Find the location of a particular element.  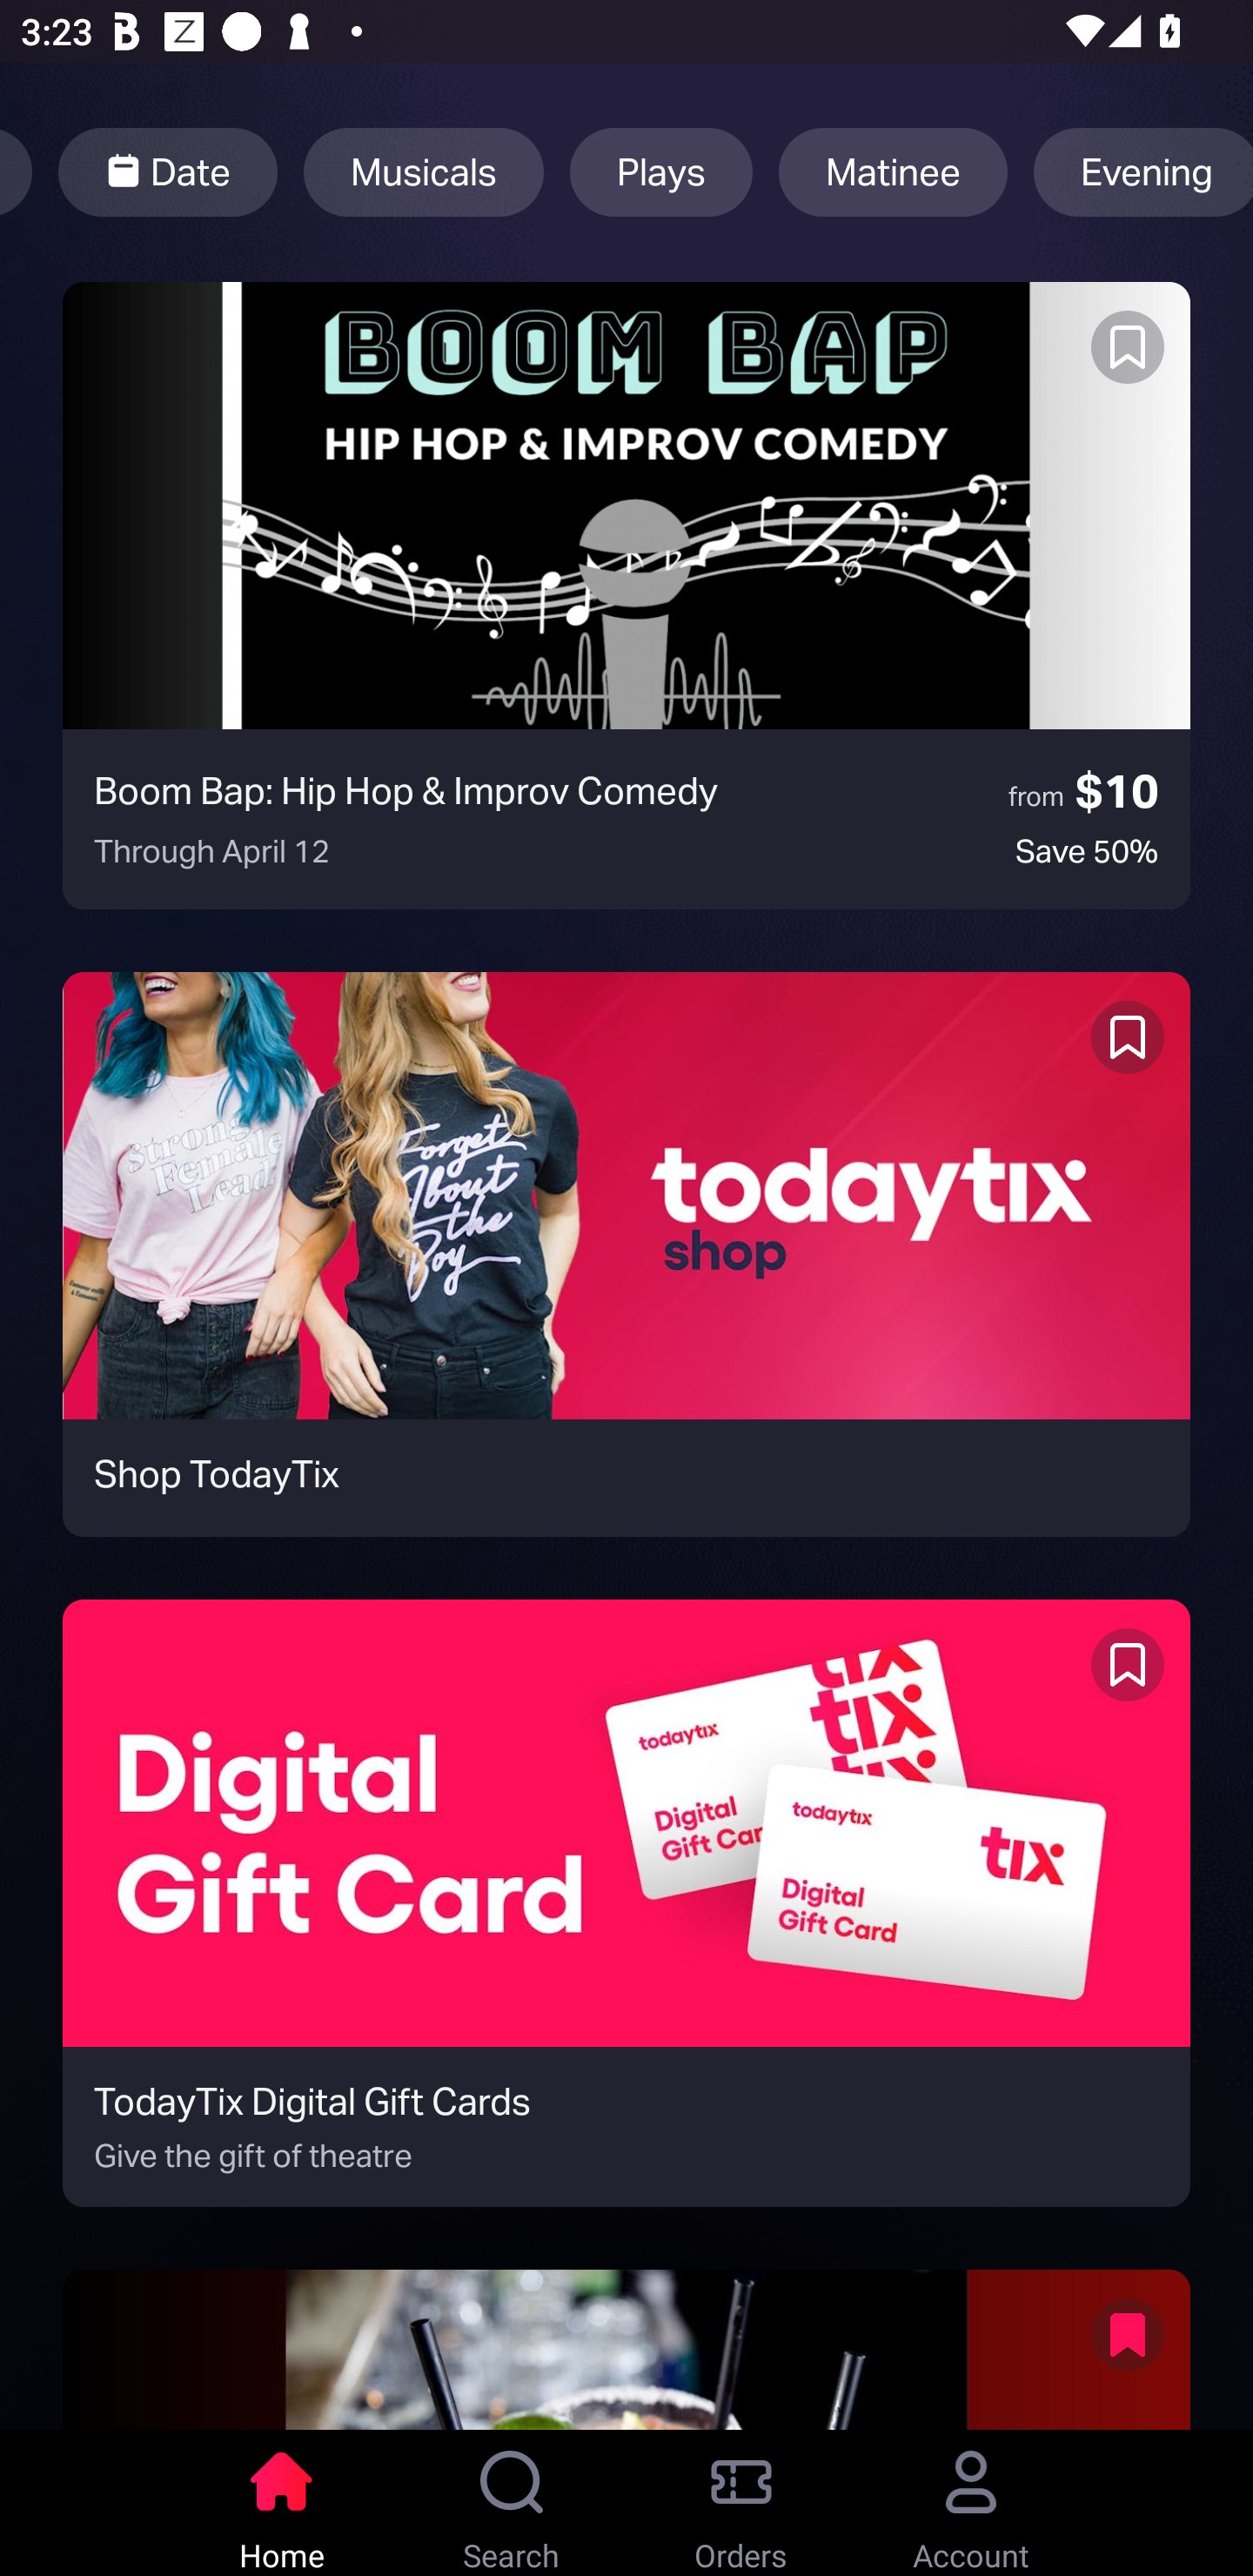

Plays is located at coordinates (661, 172).